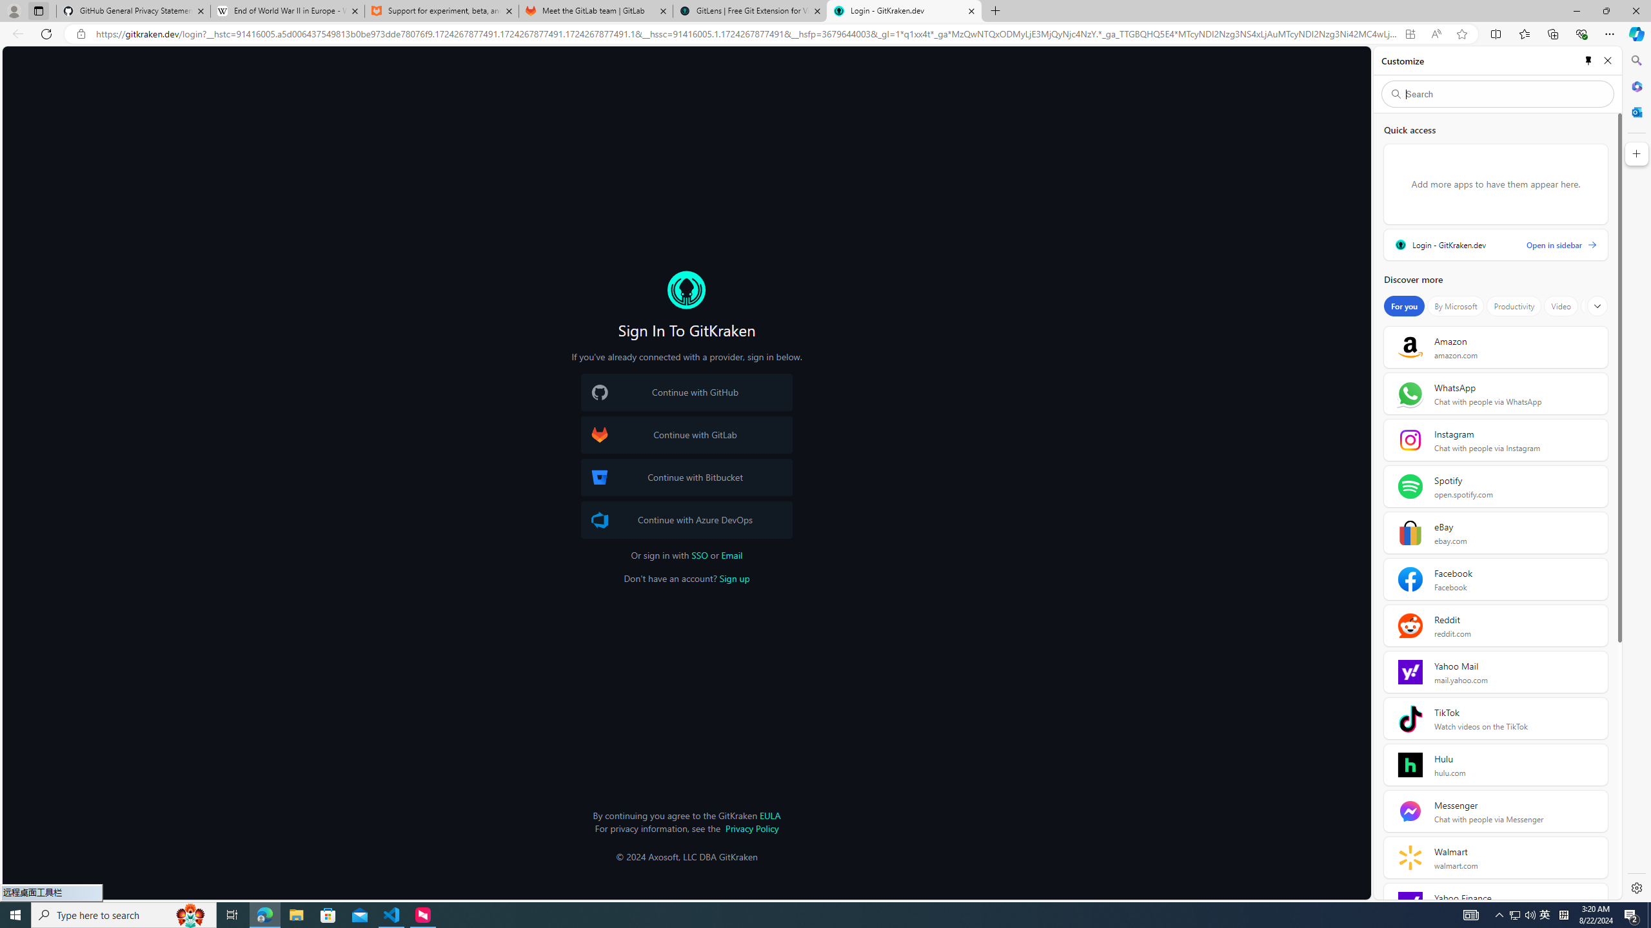 The width and height of the screenshot is (1651, 928). Describe the element at coordinates (1404, 306) in the screenshot. I see `For you` at that location.